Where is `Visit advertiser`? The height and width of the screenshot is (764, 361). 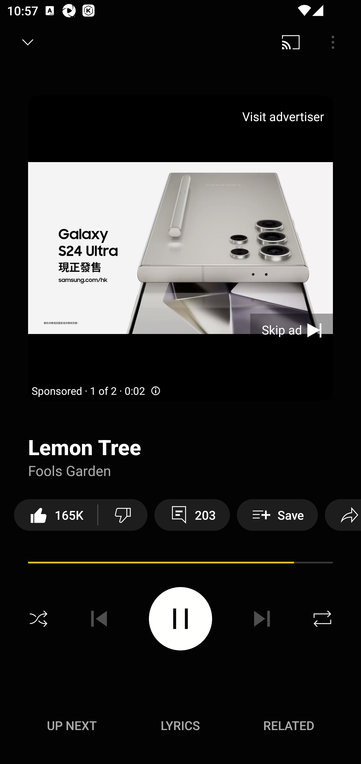 Visit advertiser is located at coordinates (285, 117).